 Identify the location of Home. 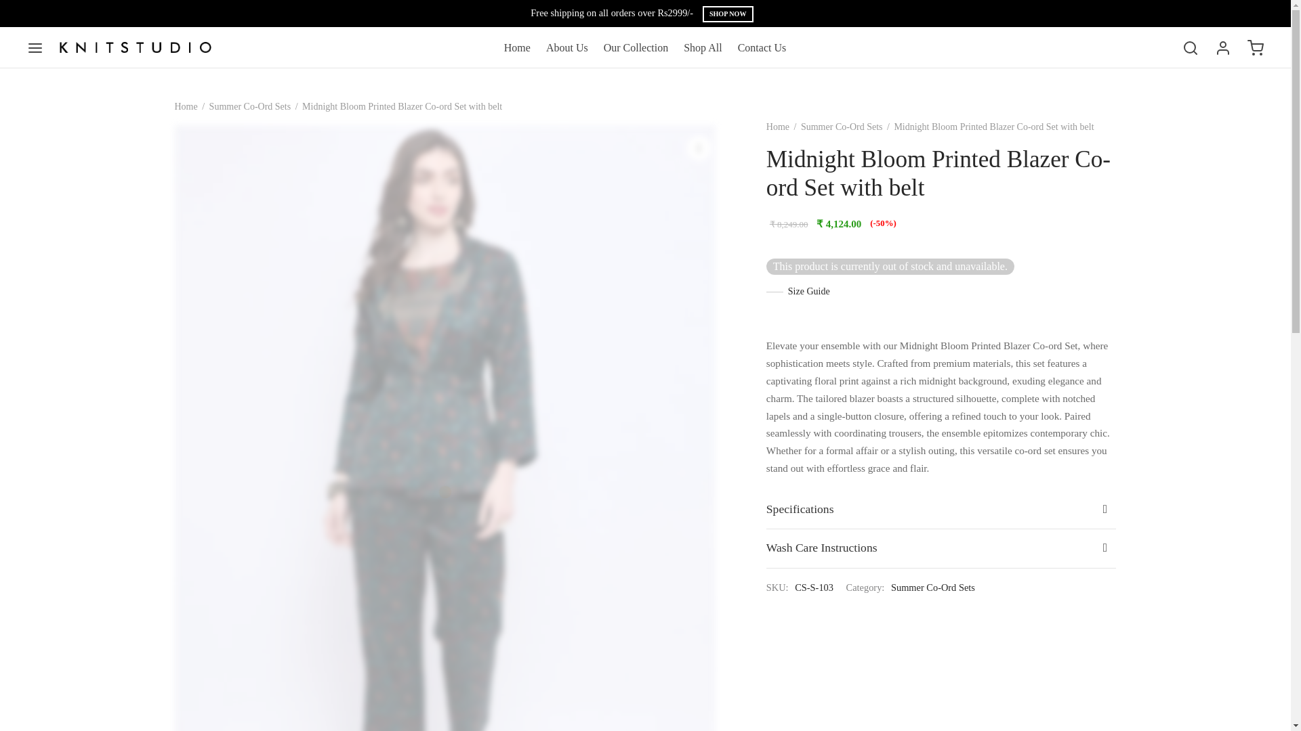
(186, 107).